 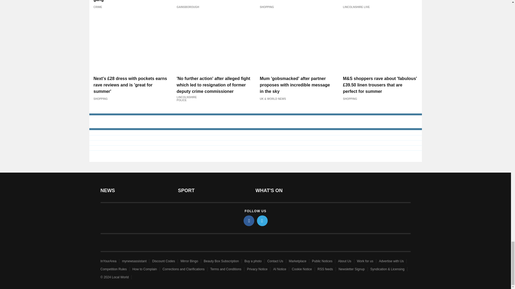 What do you see at coordinates (249, 220) in the screenshot?
I see `facebook` at bounding box center [249, 220].